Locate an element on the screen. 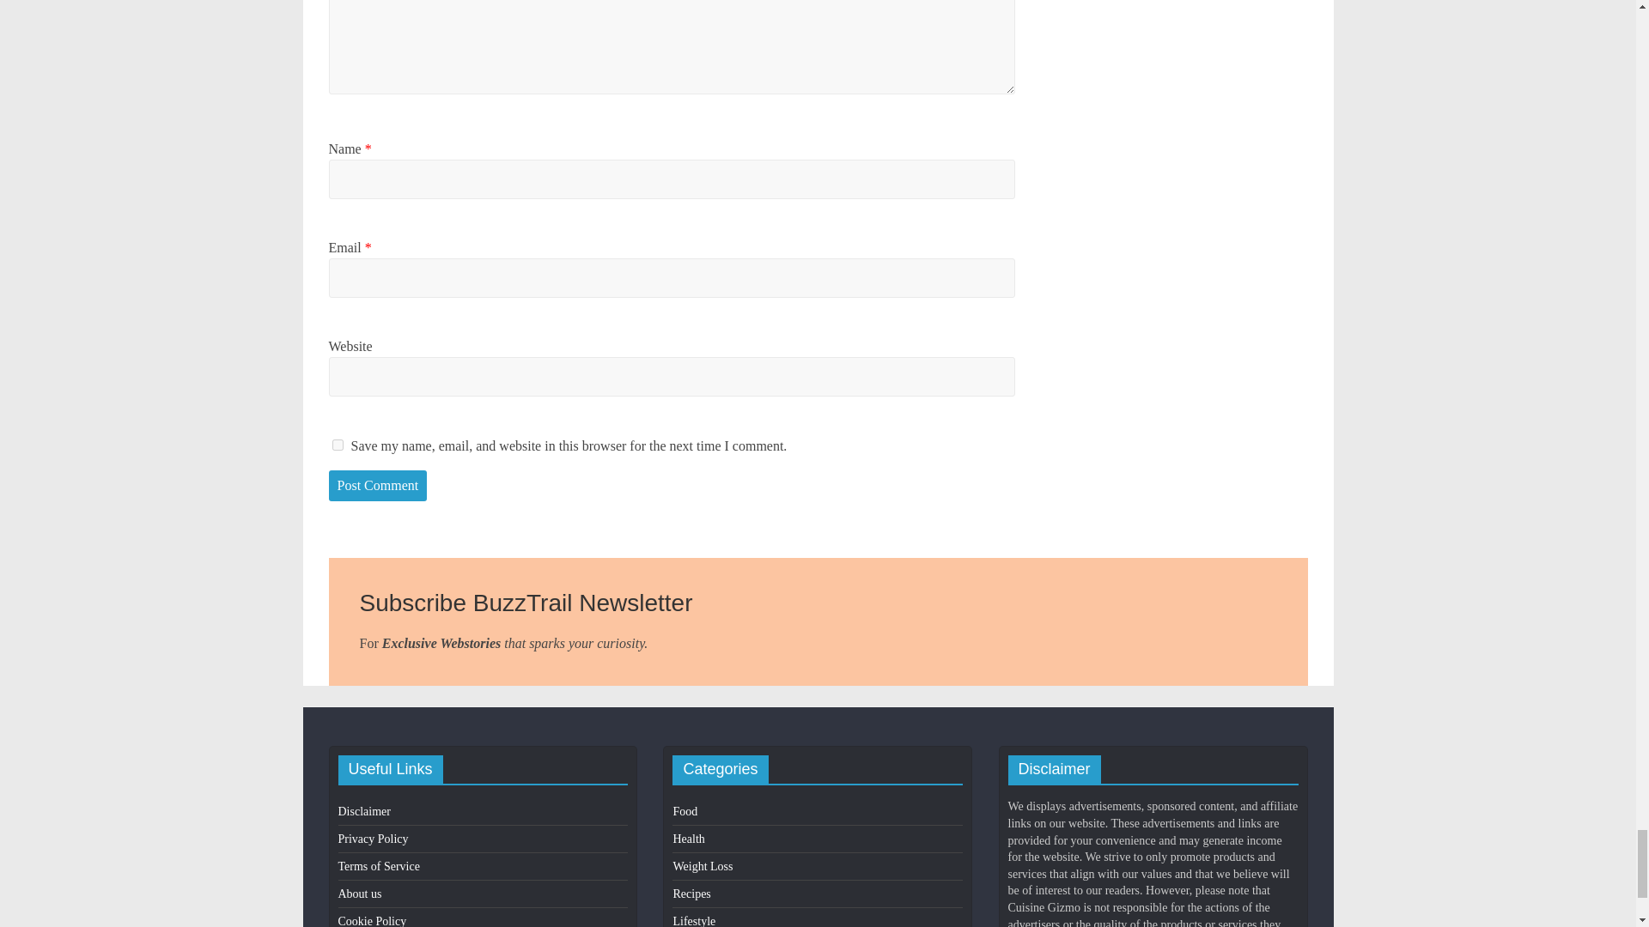 This screenshot has width=1649, height=927. Post Comment is located at coordinates (378, 486).